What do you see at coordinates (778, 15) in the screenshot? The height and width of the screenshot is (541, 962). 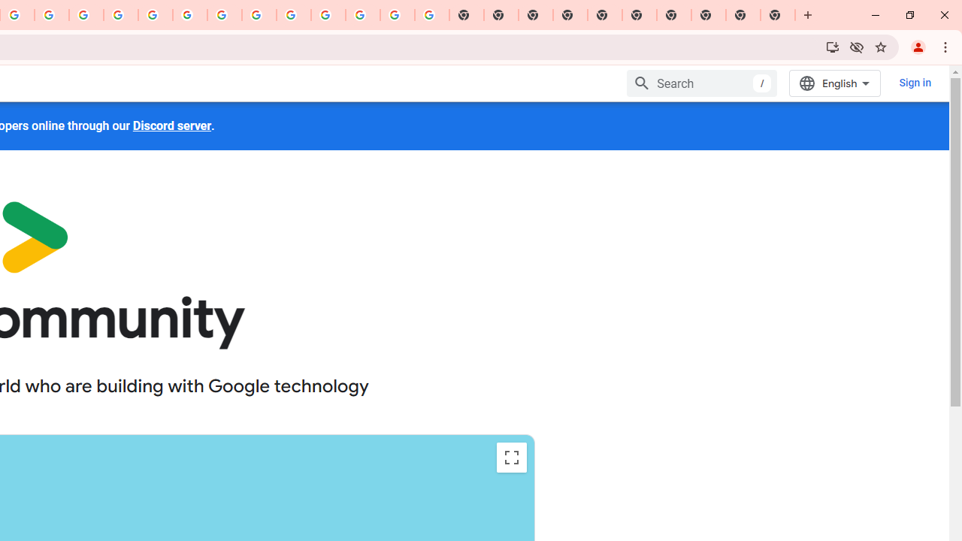 I see `New Tab` at bounding box center [778, 15].